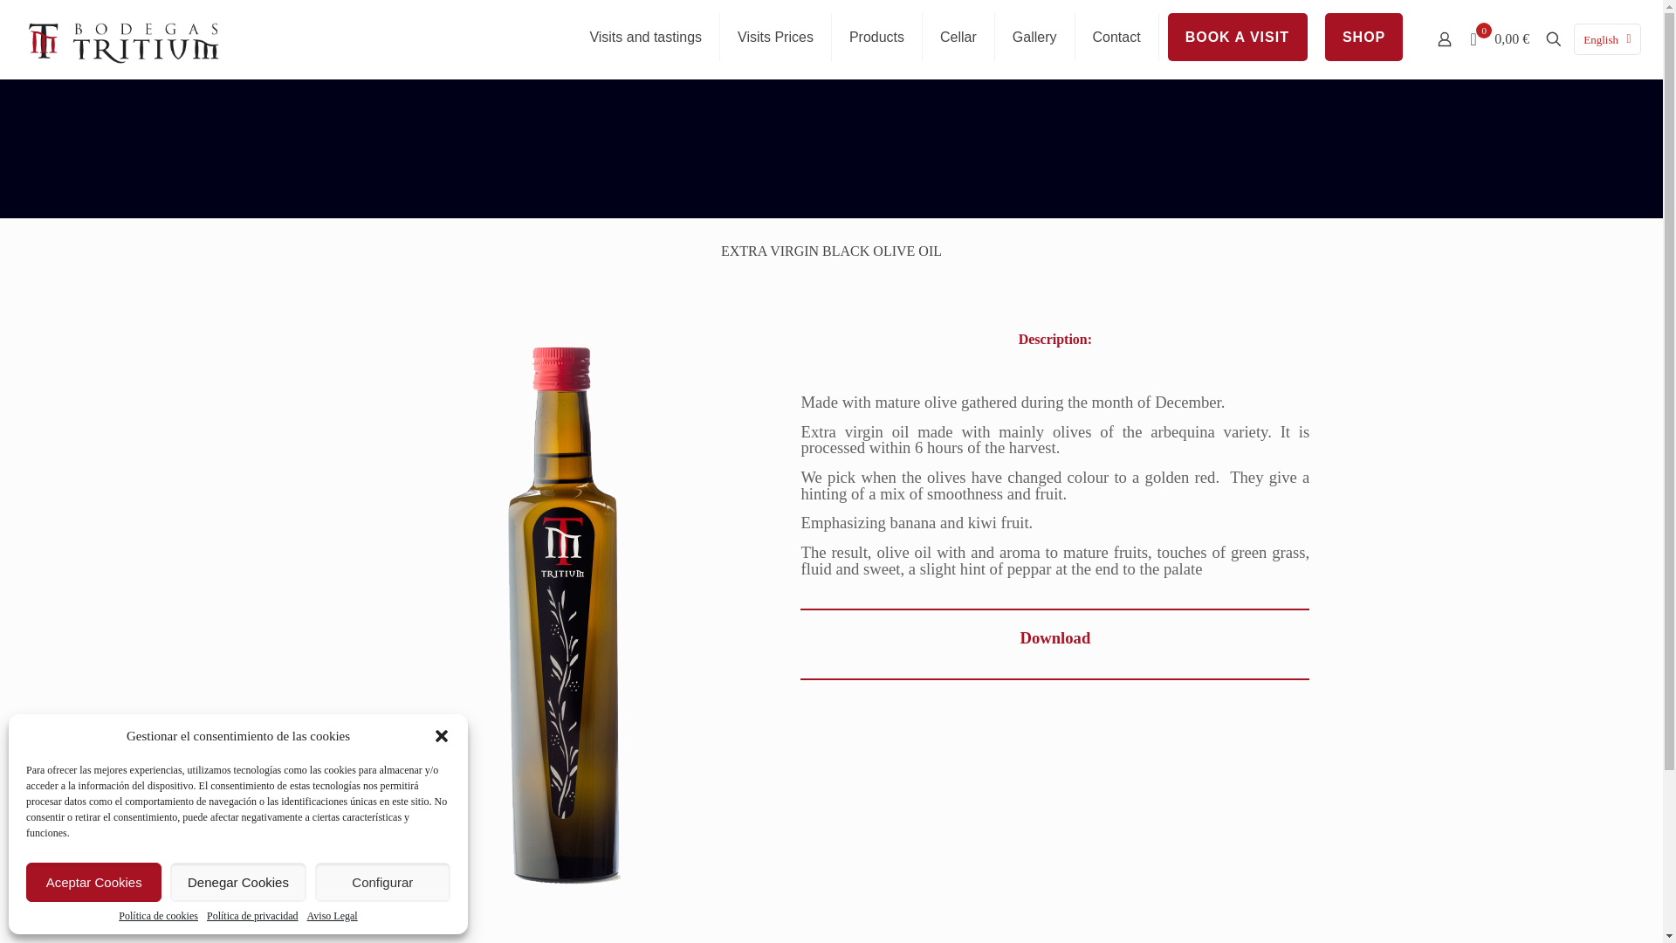 This screenshot has height=943, width=1676. Describe the element at coordinates (93, 882) in the screenshot. I see `Aceptar Cookies` at that location.